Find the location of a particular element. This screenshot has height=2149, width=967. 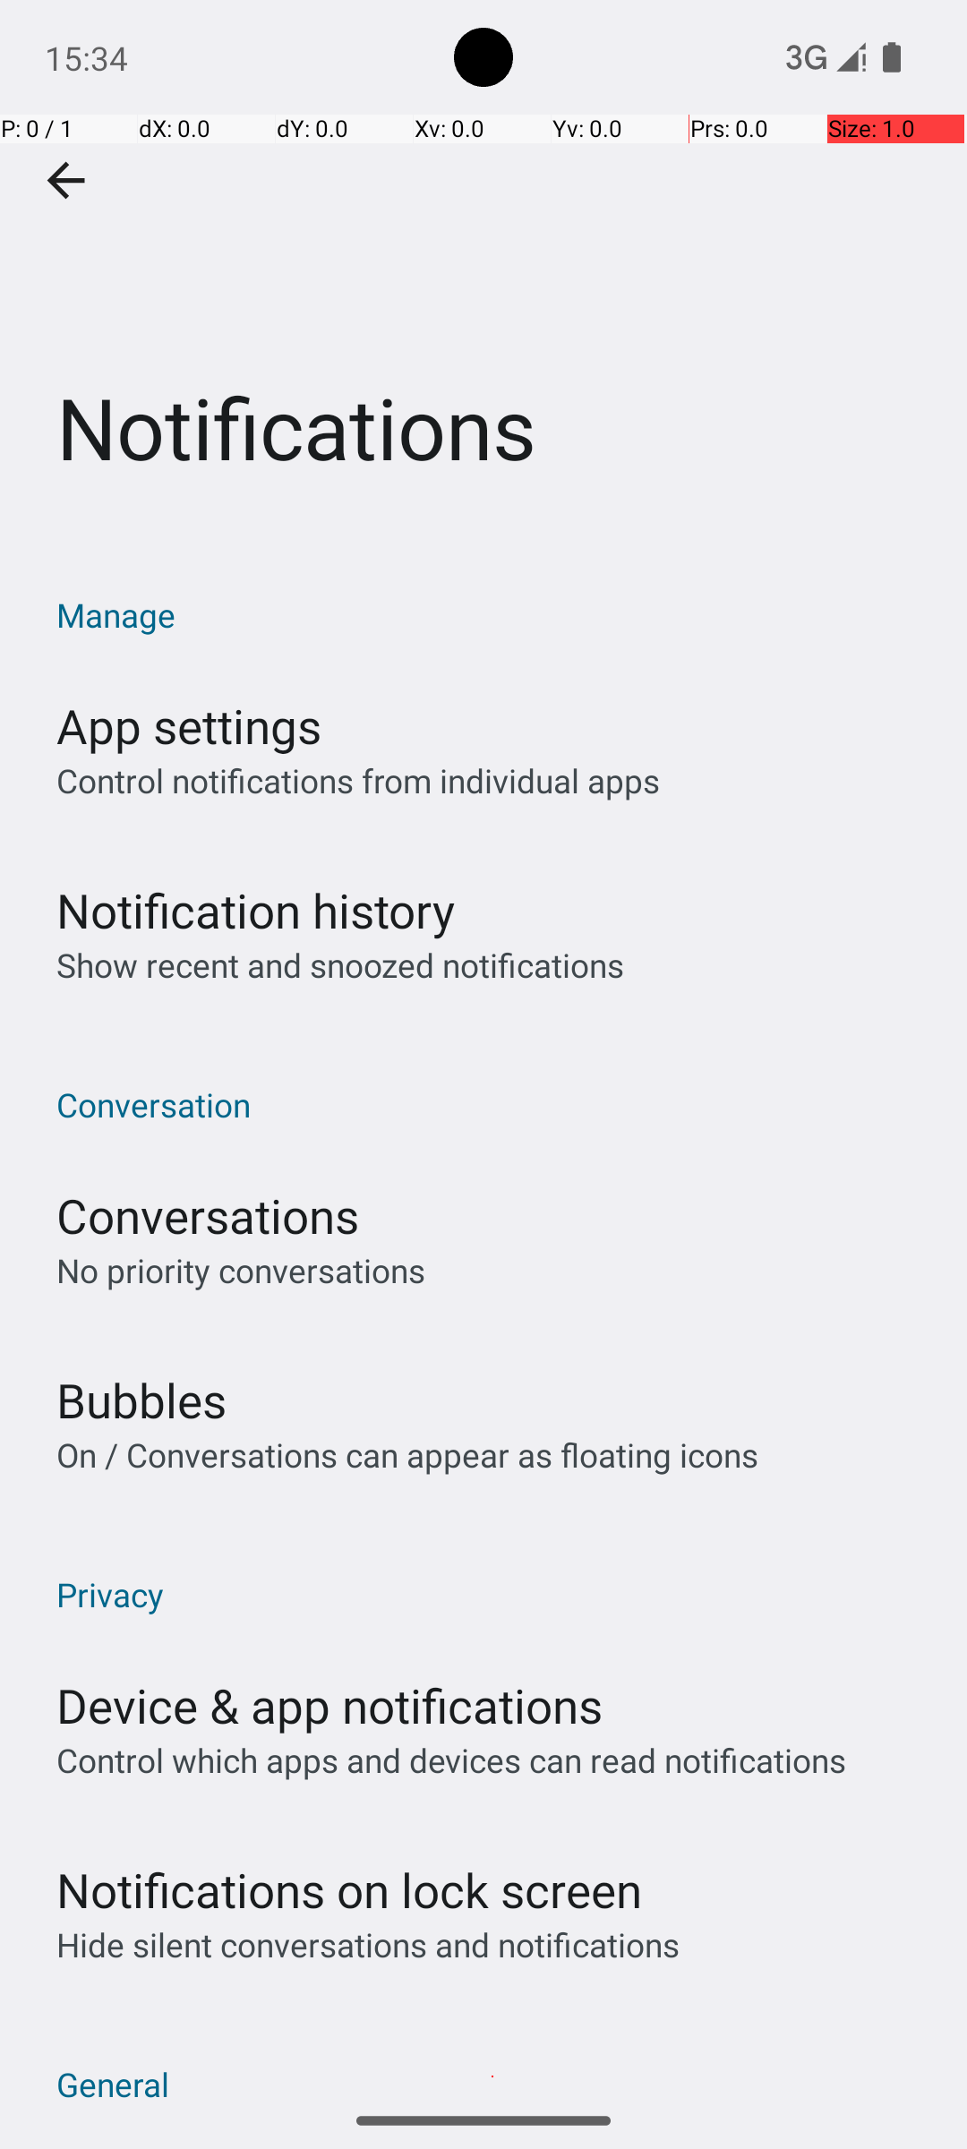

Show recent and snoozed notifications is located at coordinates (340, 965).